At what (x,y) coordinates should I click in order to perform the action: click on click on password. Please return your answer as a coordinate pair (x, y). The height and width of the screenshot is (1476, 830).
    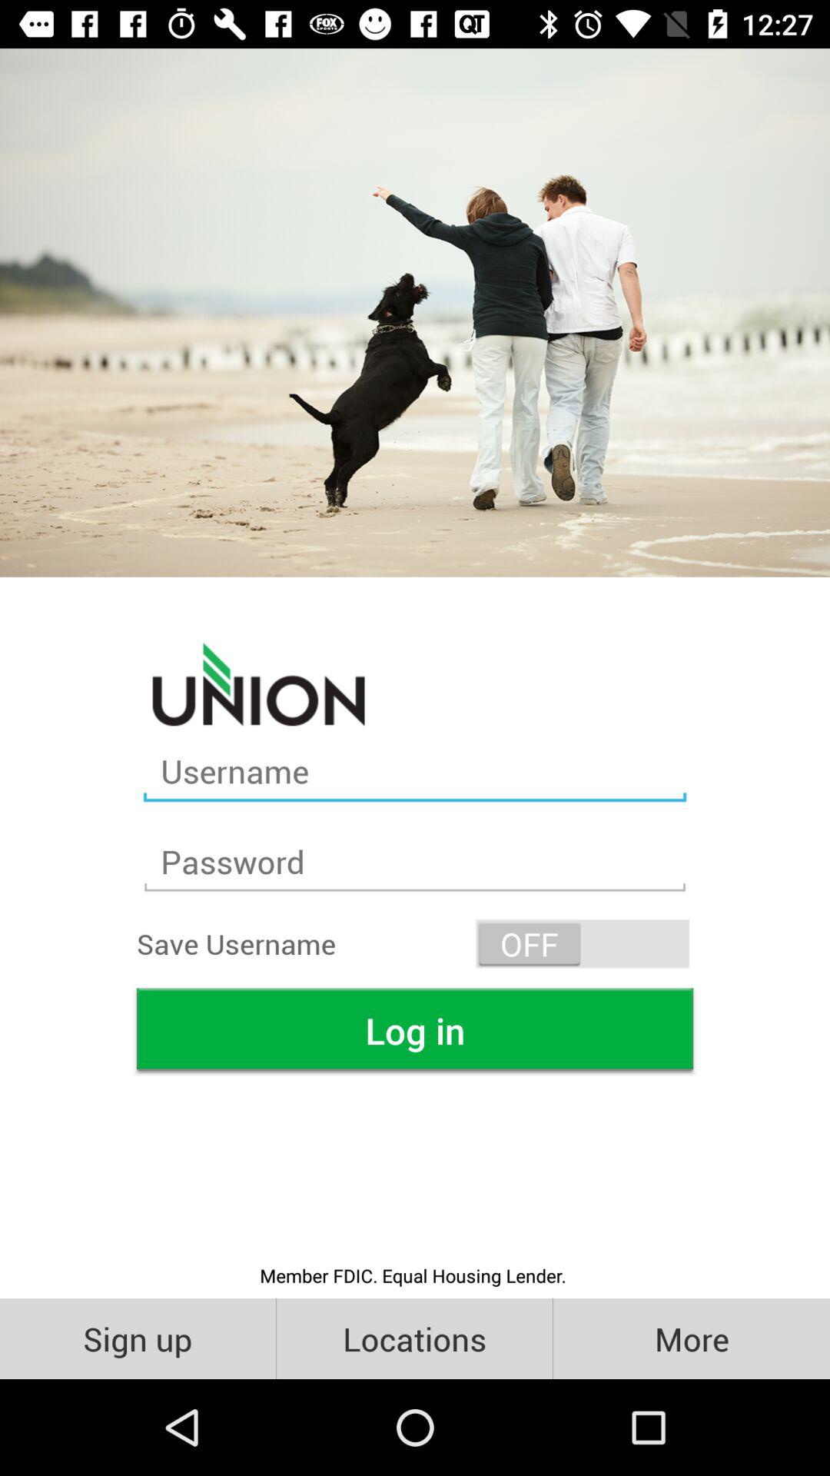
    Looking at the image, I should click on (415, 862).